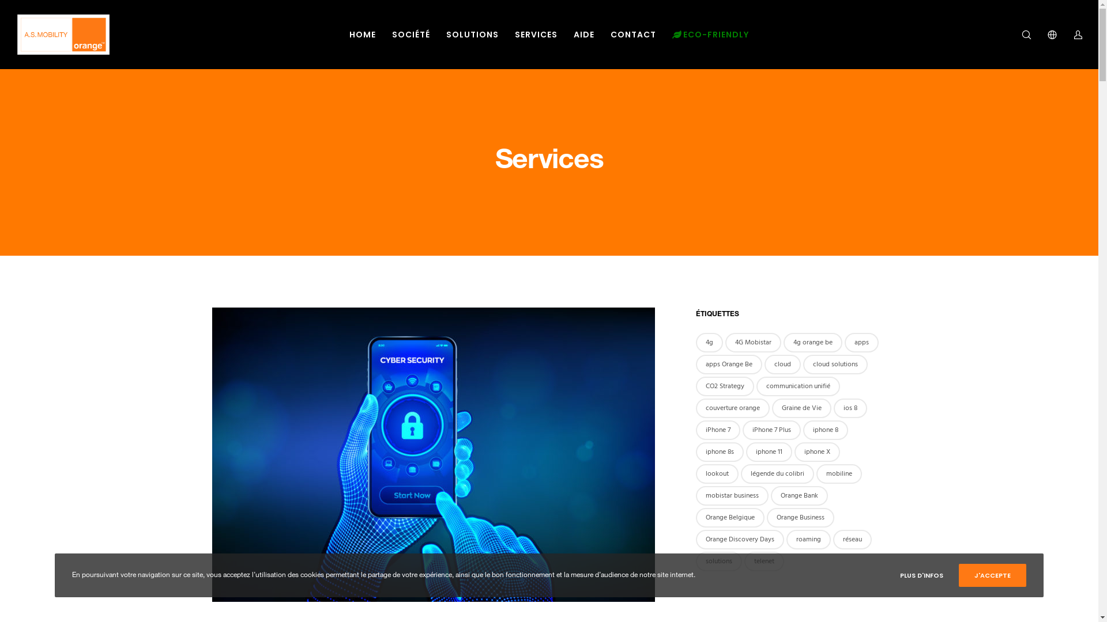  What do you see at coordinates (763, 562) in the screenshot?
I see `telenet` at bounding box center [763, 562].